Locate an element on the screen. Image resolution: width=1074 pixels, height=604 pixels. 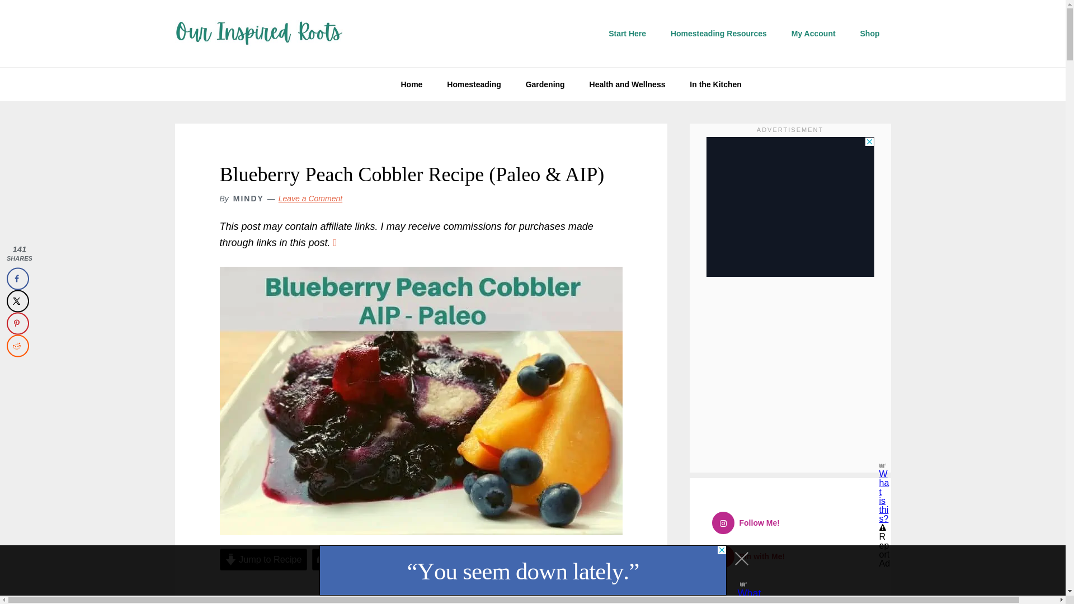
Gardening is located at coordinates (545, 84).